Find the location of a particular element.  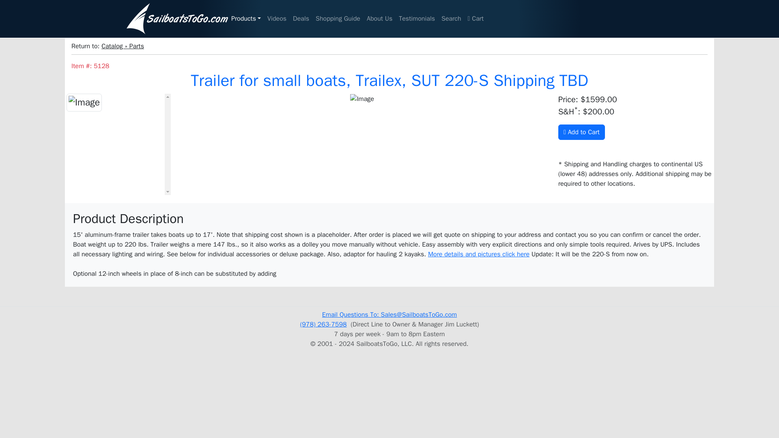

Deals is located at coordinates (301, 18).